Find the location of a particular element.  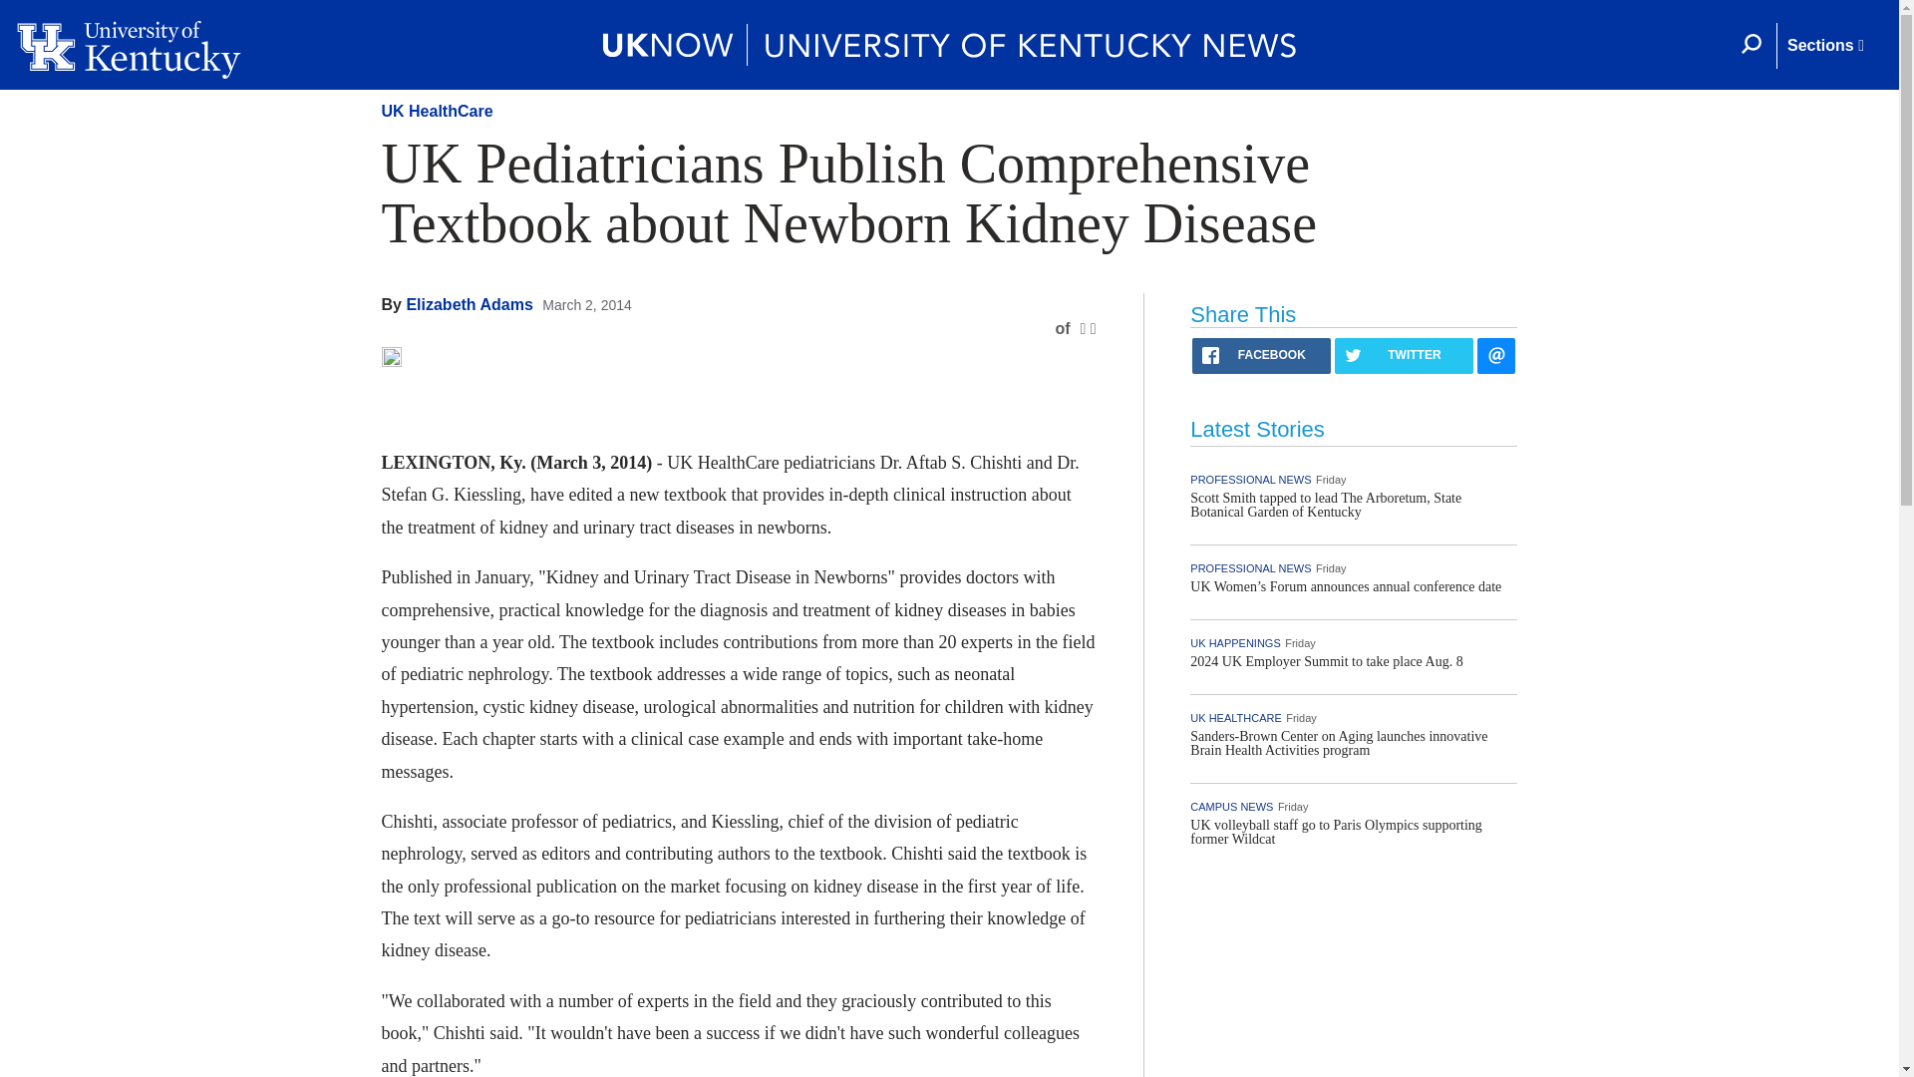

2024 UK Employer Summit to take place Aug. 8 is located at coordinates (1326, 660).